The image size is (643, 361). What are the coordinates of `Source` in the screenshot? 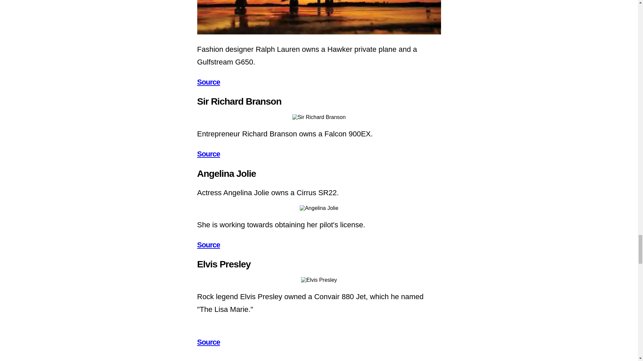 It's located at (208, 245).